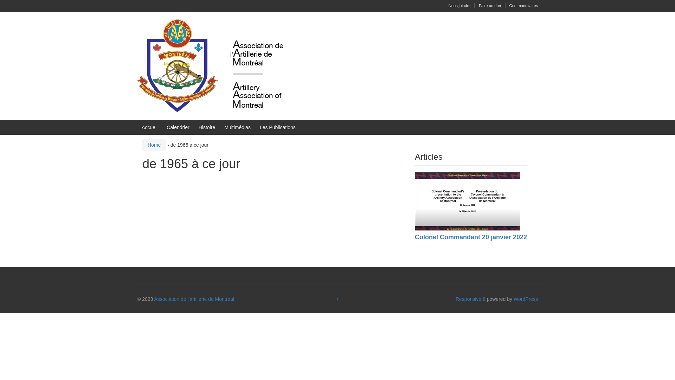  Describe the element at coordinates (470, 299) in the screenshot. I see `Responsive II` at that location.